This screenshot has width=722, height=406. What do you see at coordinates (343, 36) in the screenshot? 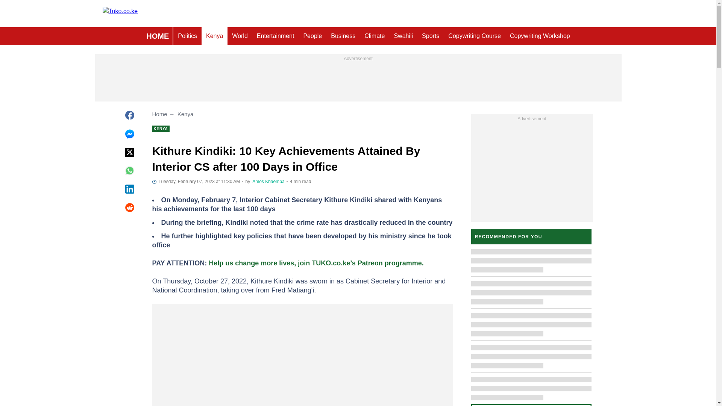
I see `Business` at bounding box center [343, 36].